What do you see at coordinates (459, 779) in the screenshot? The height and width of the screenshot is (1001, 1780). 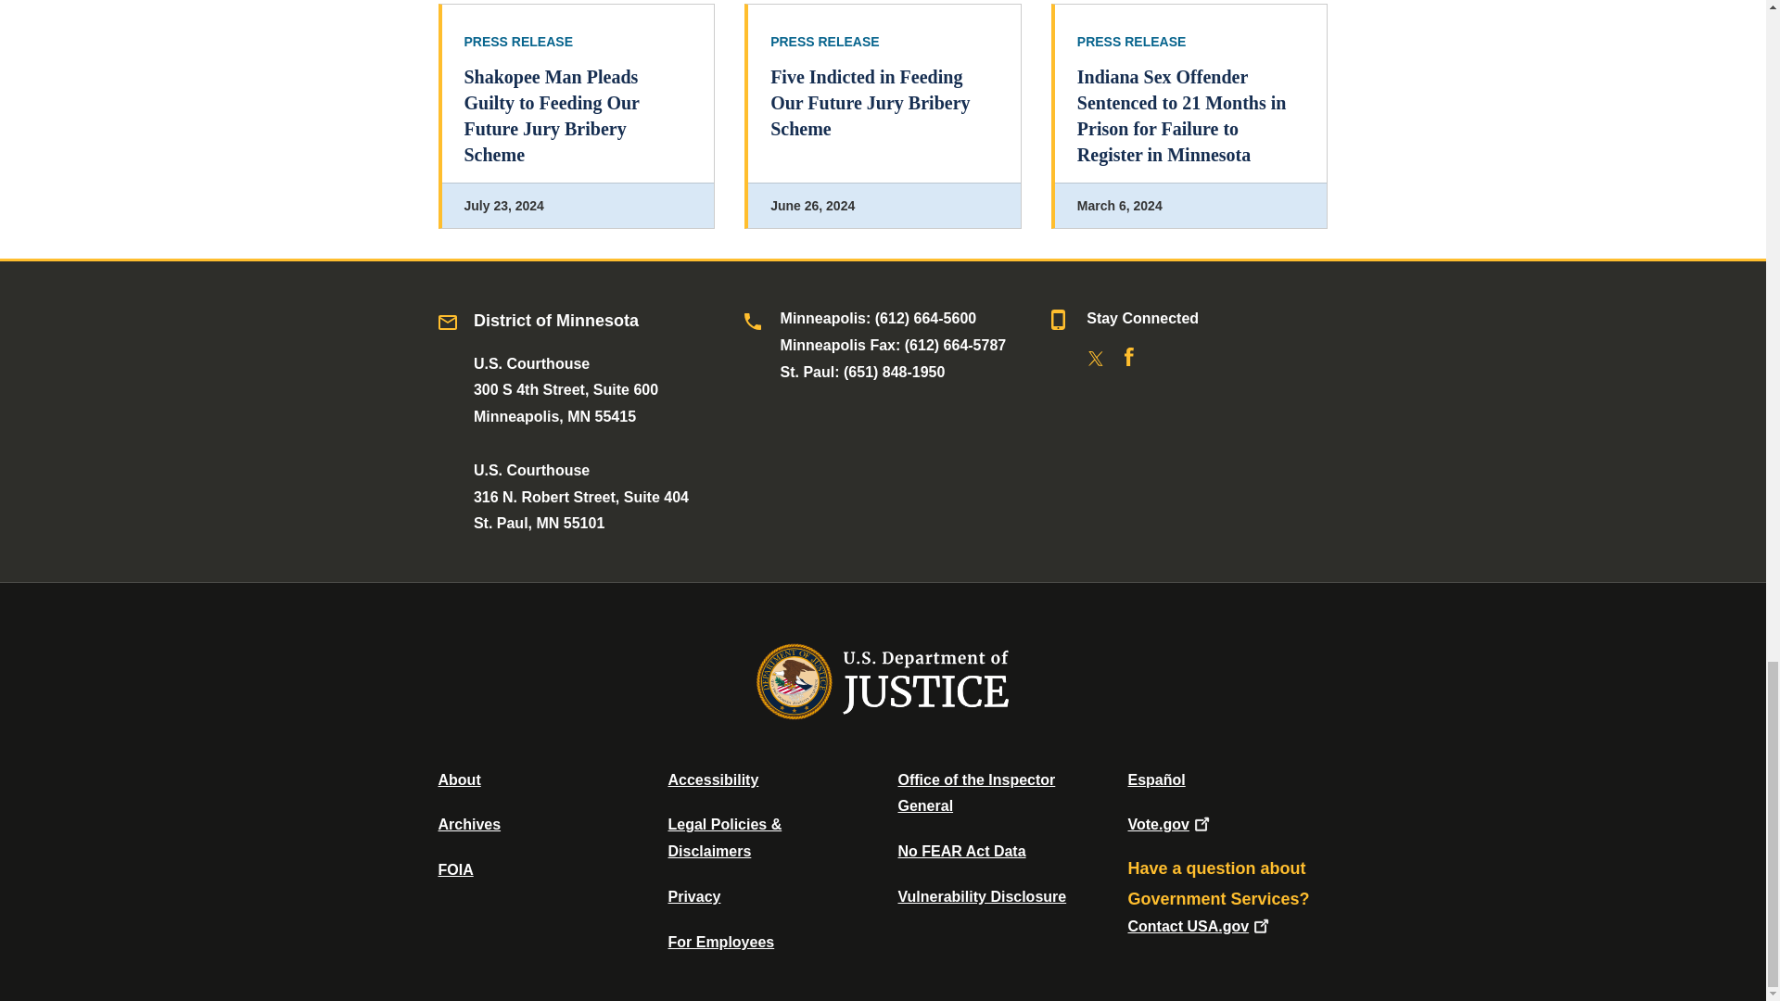 I see `About DOJ` at bounding box center [459, 779].